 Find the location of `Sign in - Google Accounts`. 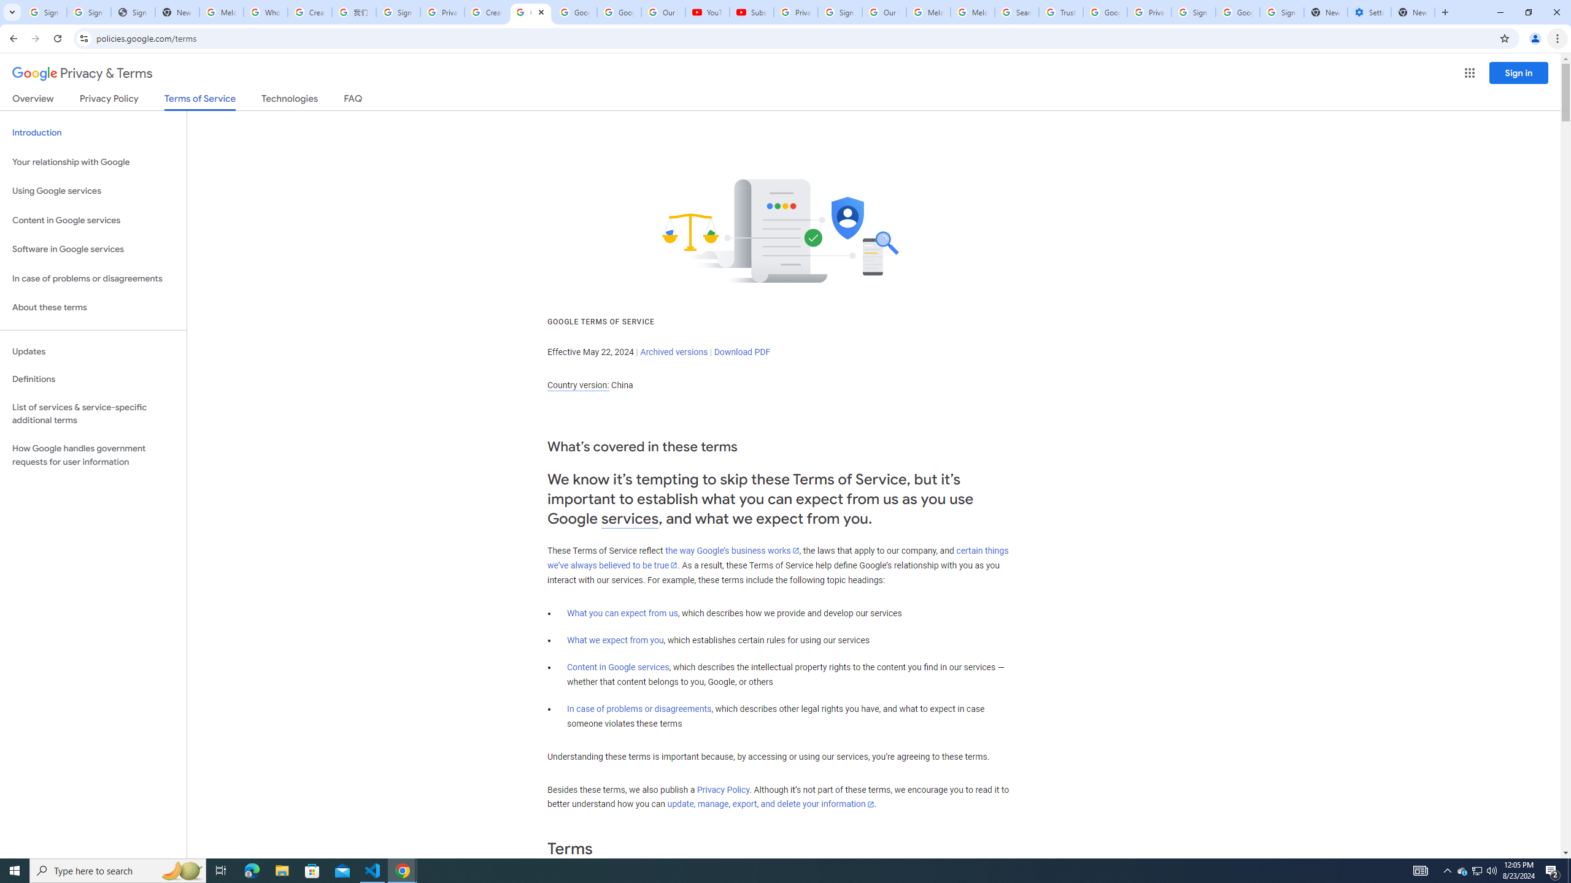

Sign in - Google Accounts is located at coordinates (398, 12).